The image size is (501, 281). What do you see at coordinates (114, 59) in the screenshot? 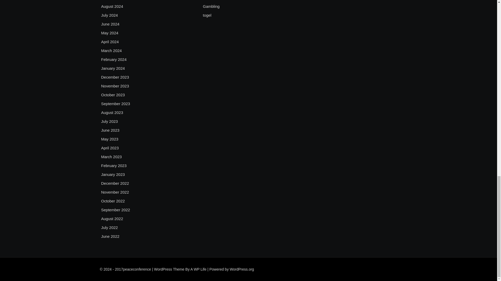
I see `February 2024` at bounding box center [114, 59].